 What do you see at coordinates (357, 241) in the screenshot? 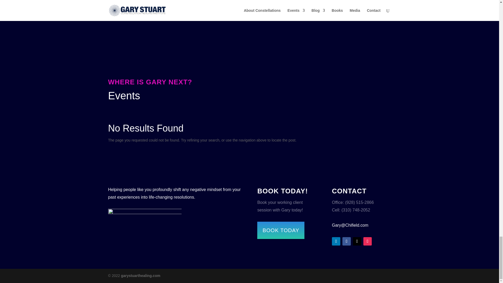
I see `Follow on X` at bounding box center [357, 241].